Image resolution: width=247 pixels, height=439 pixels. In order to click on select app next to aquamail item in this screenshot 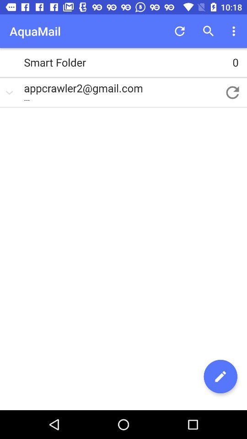, I will do `click(179, 31)`.